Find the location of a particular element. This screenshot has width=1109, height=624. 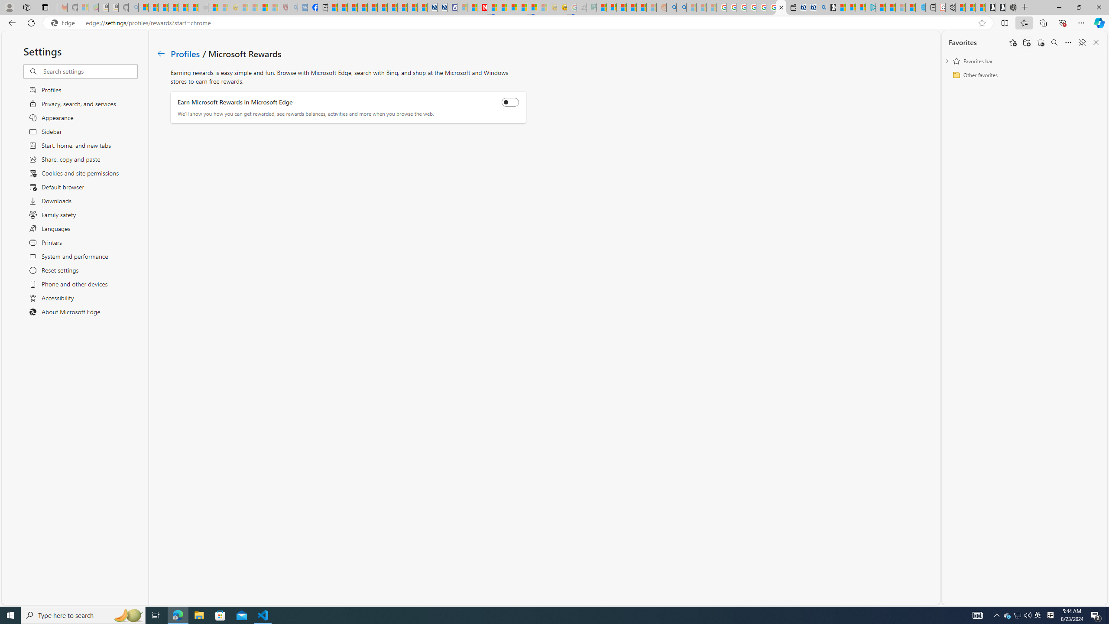

Add this page to favorites is located at coordinates (1013, 42).